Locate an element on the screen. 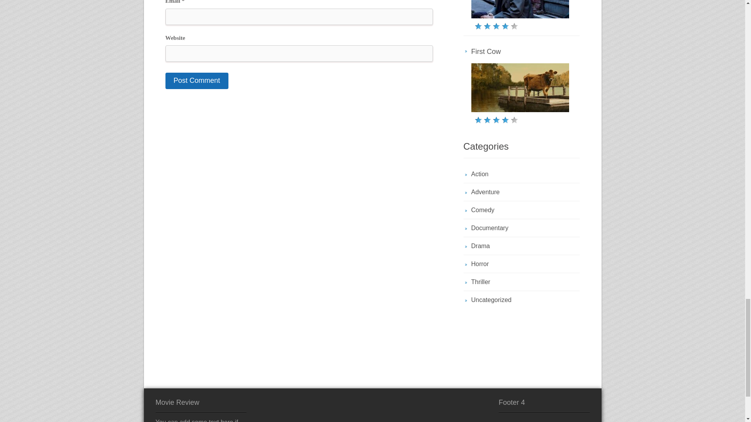  Comedy is located at coordinates (482, 210).